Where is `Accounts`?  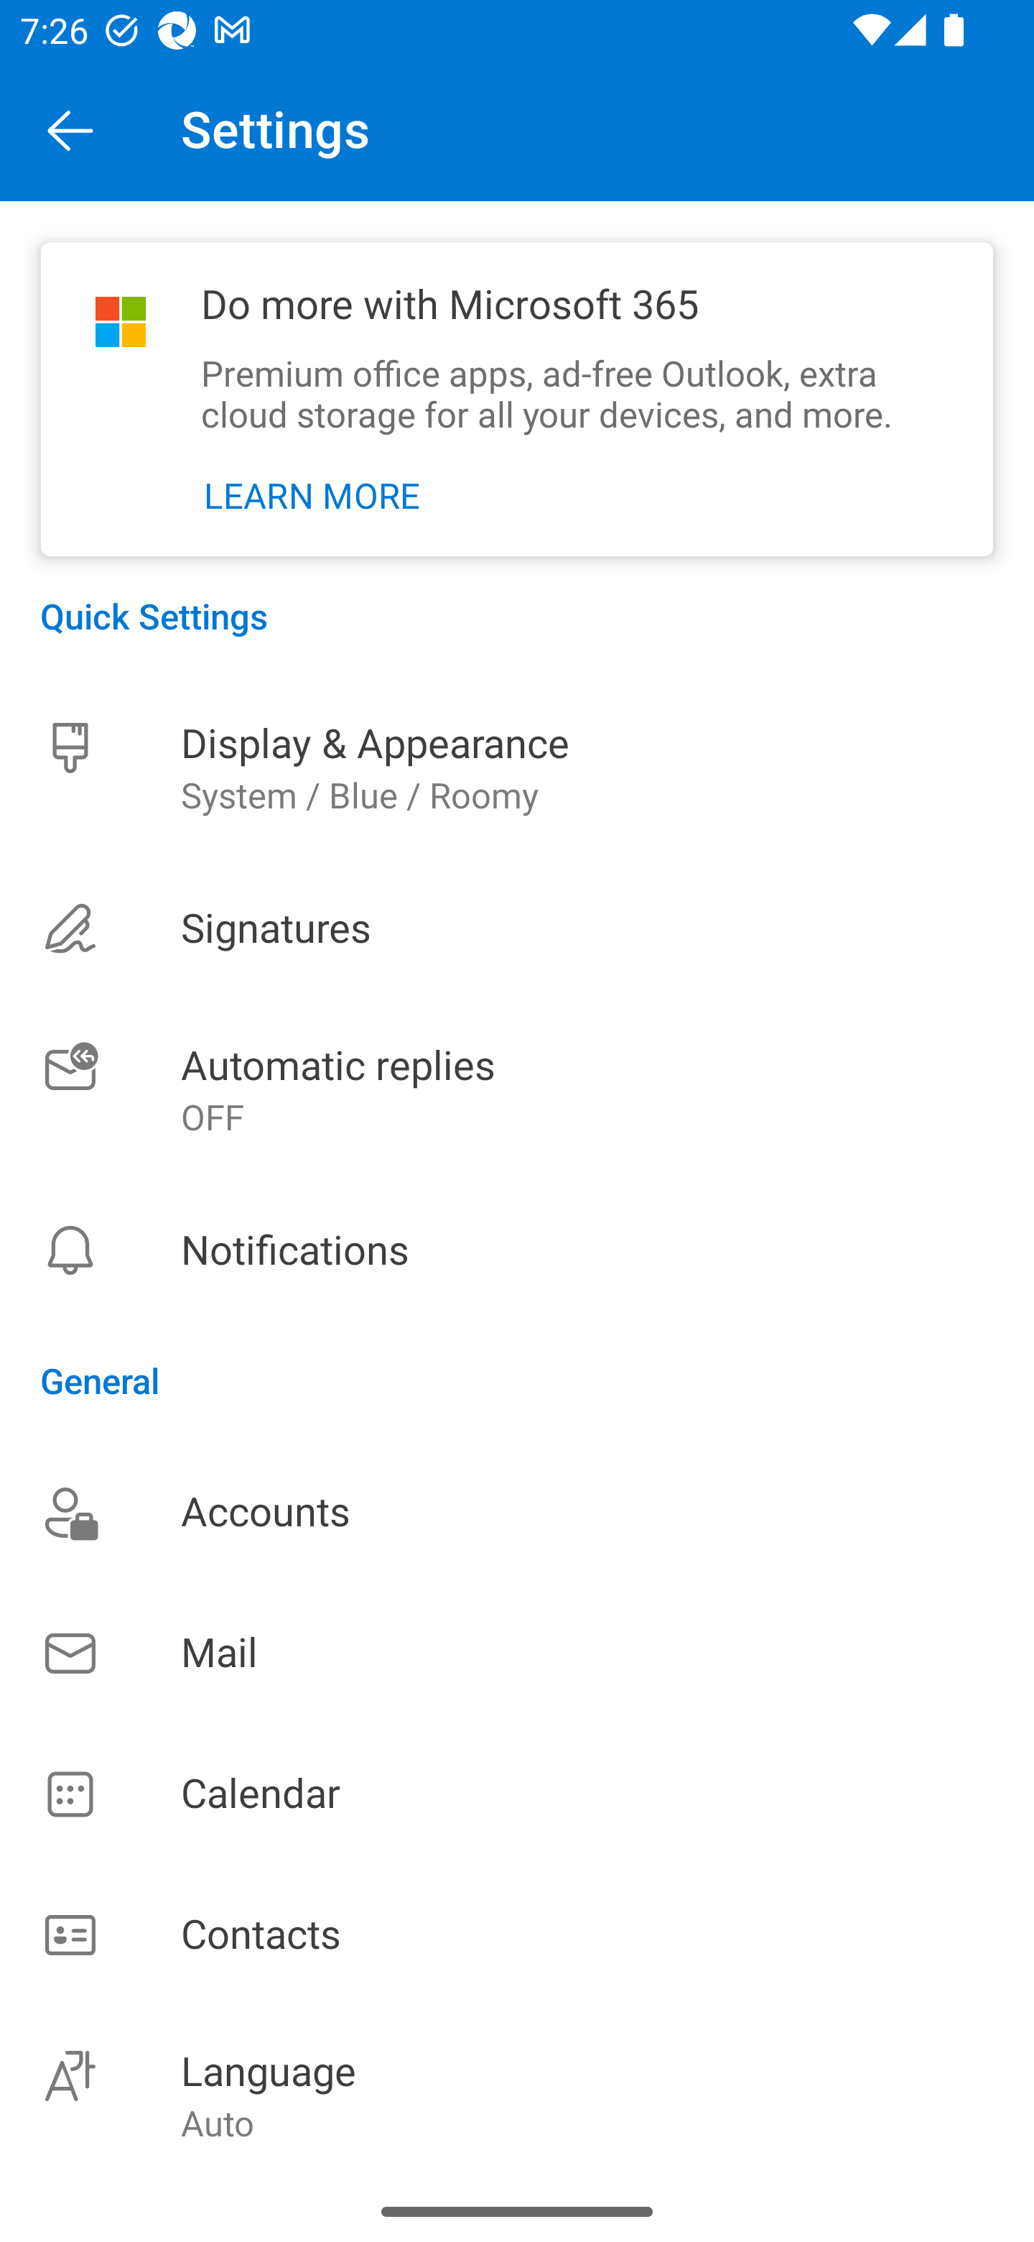 Accounts is located at coordinates (517, 1512).